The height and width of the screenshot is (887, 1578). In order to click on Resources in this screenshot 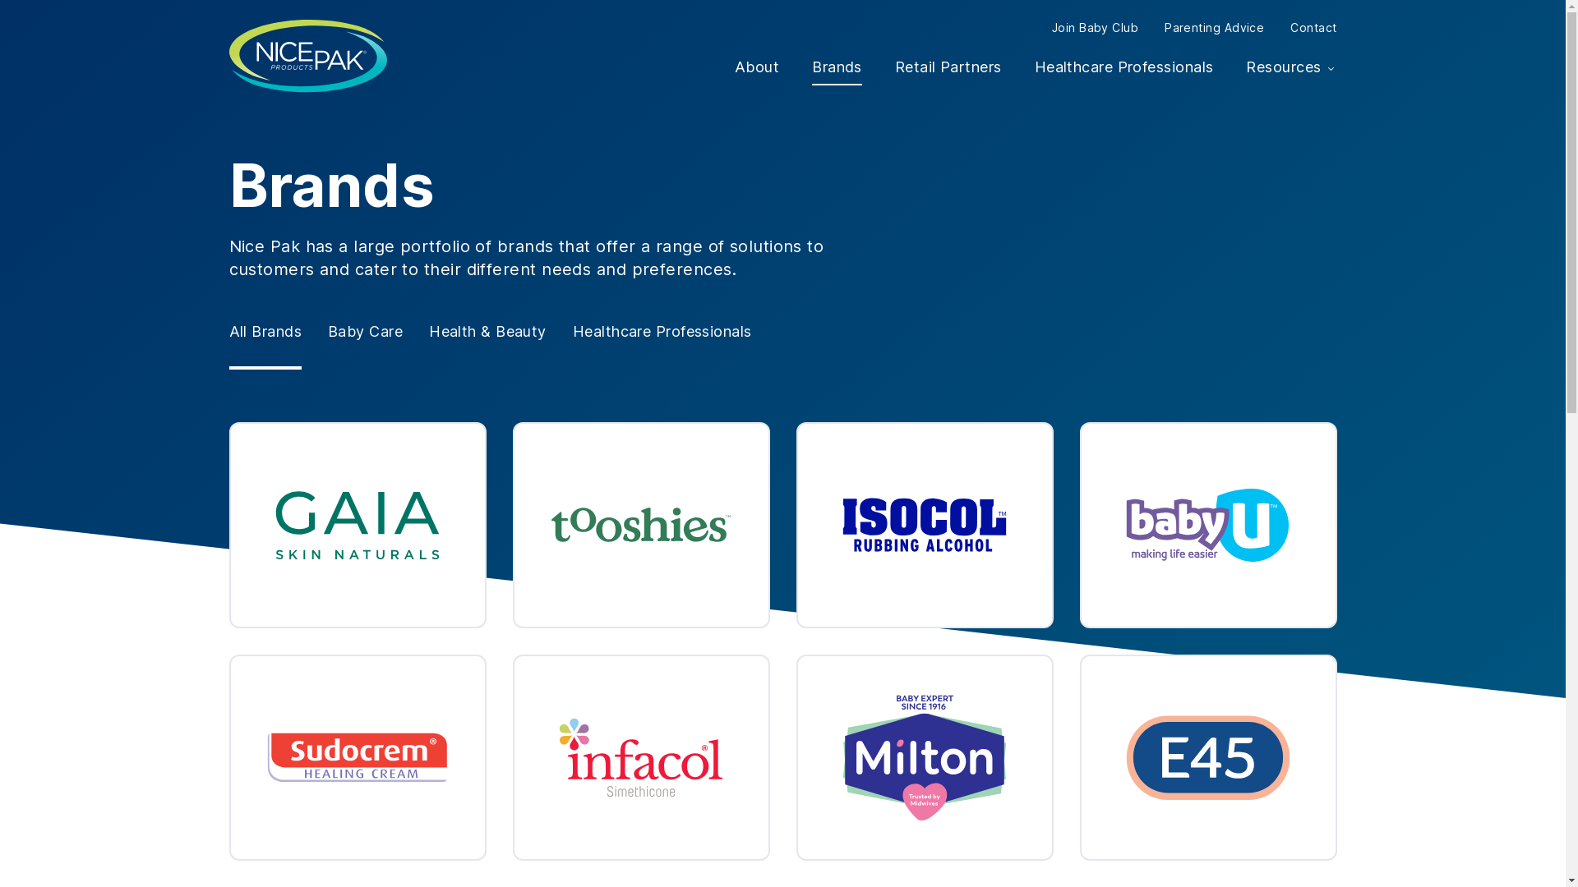, I will do `click(1291, 67)`.